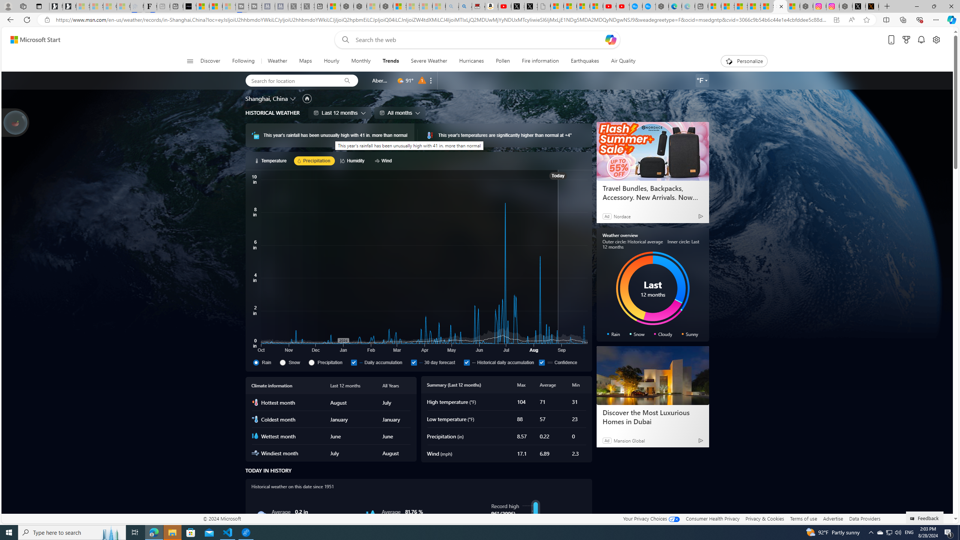  I want to click on Precipitation, so click(311, 362).